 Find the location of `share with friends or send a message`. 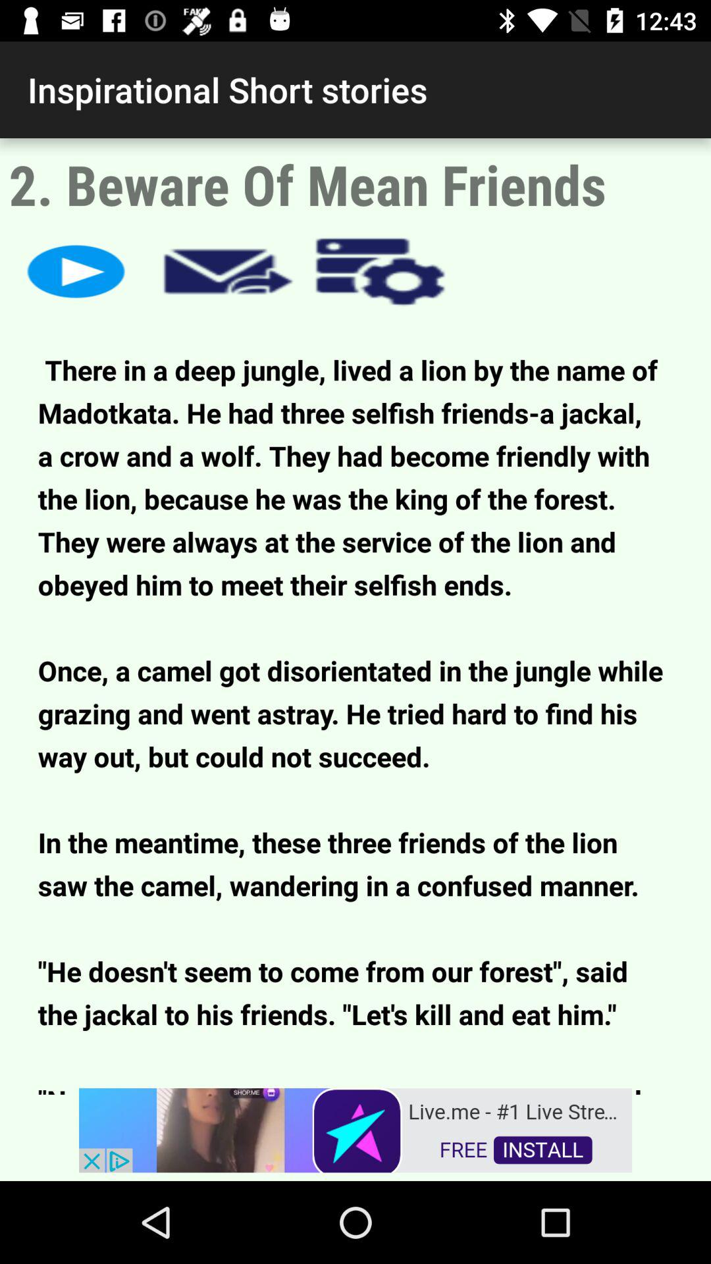

share with friends or send a message is located at coordinates (228, 271).